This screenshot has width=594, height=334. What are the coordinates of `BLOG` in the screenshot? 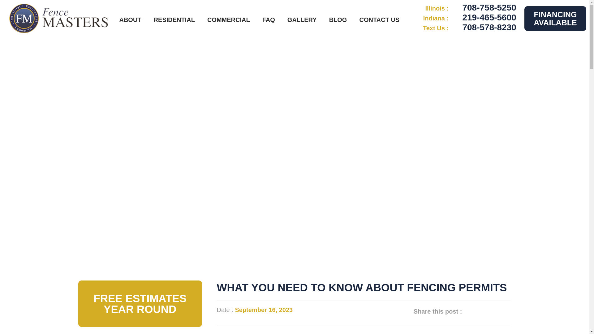 It's located at (338, 19).